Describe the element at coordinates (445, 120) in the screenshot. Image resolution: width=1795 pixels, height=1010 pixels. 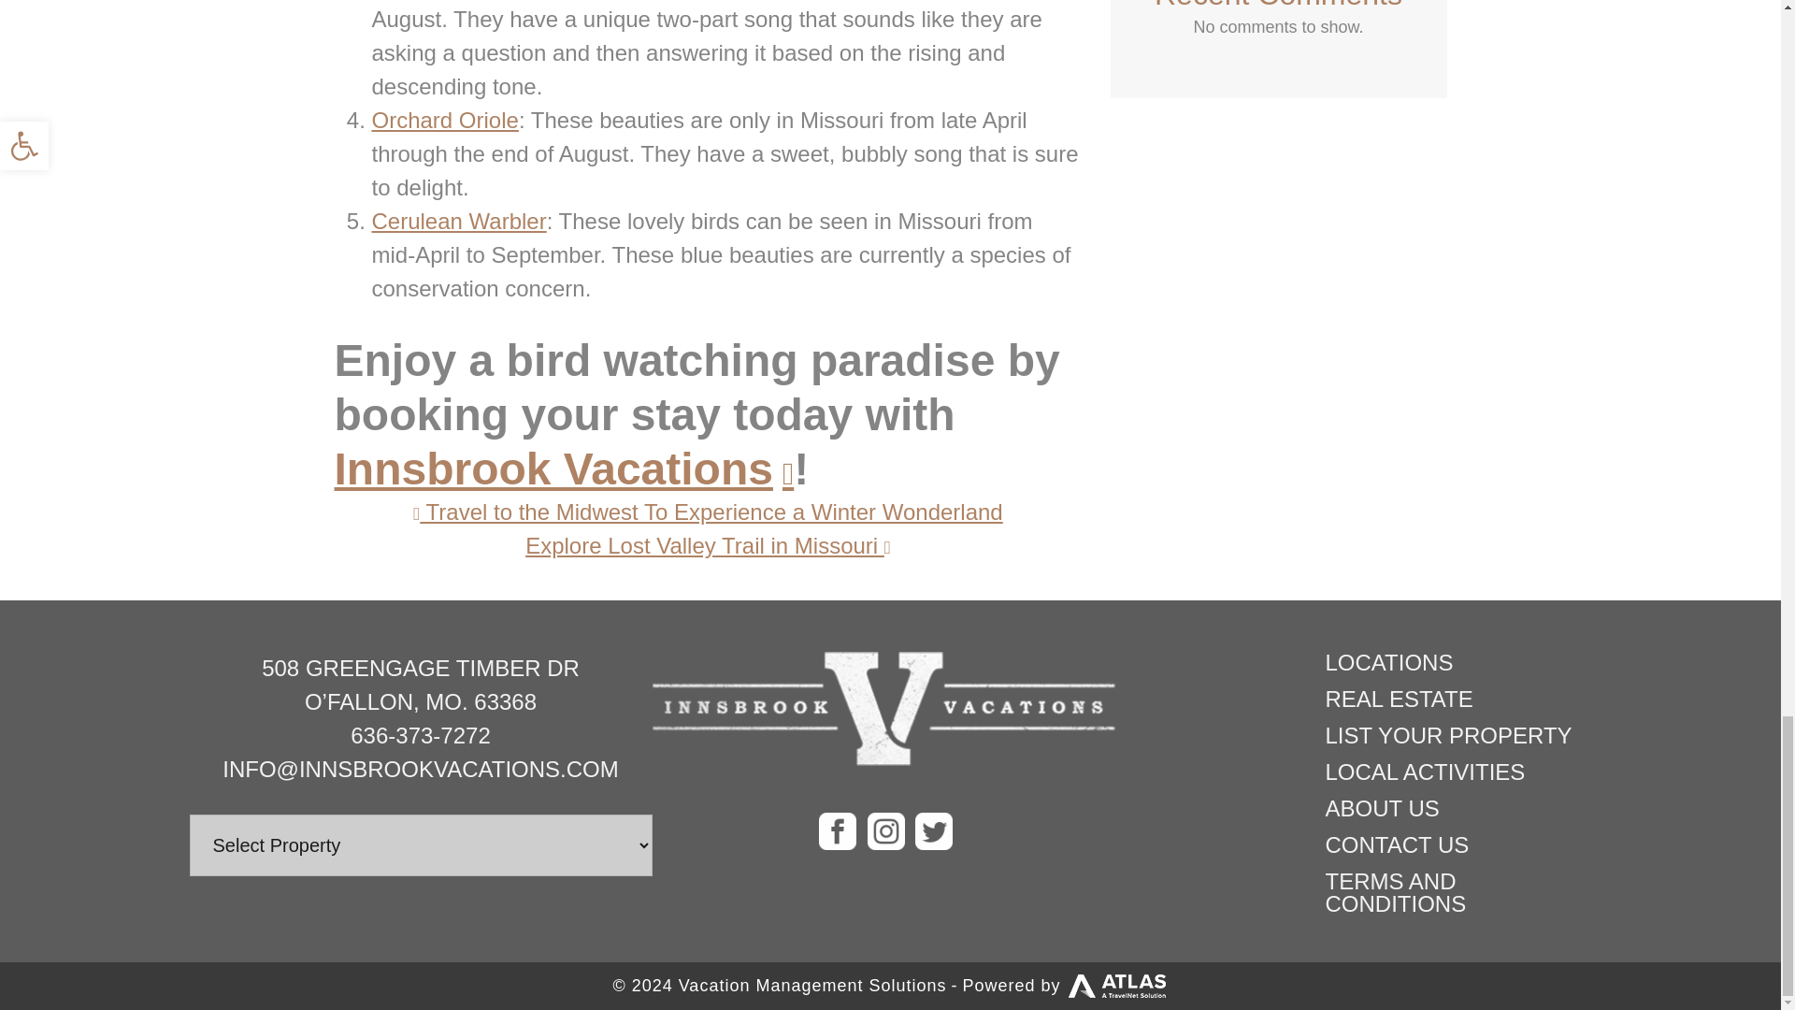
I see `Orchard Oriole` at that location.